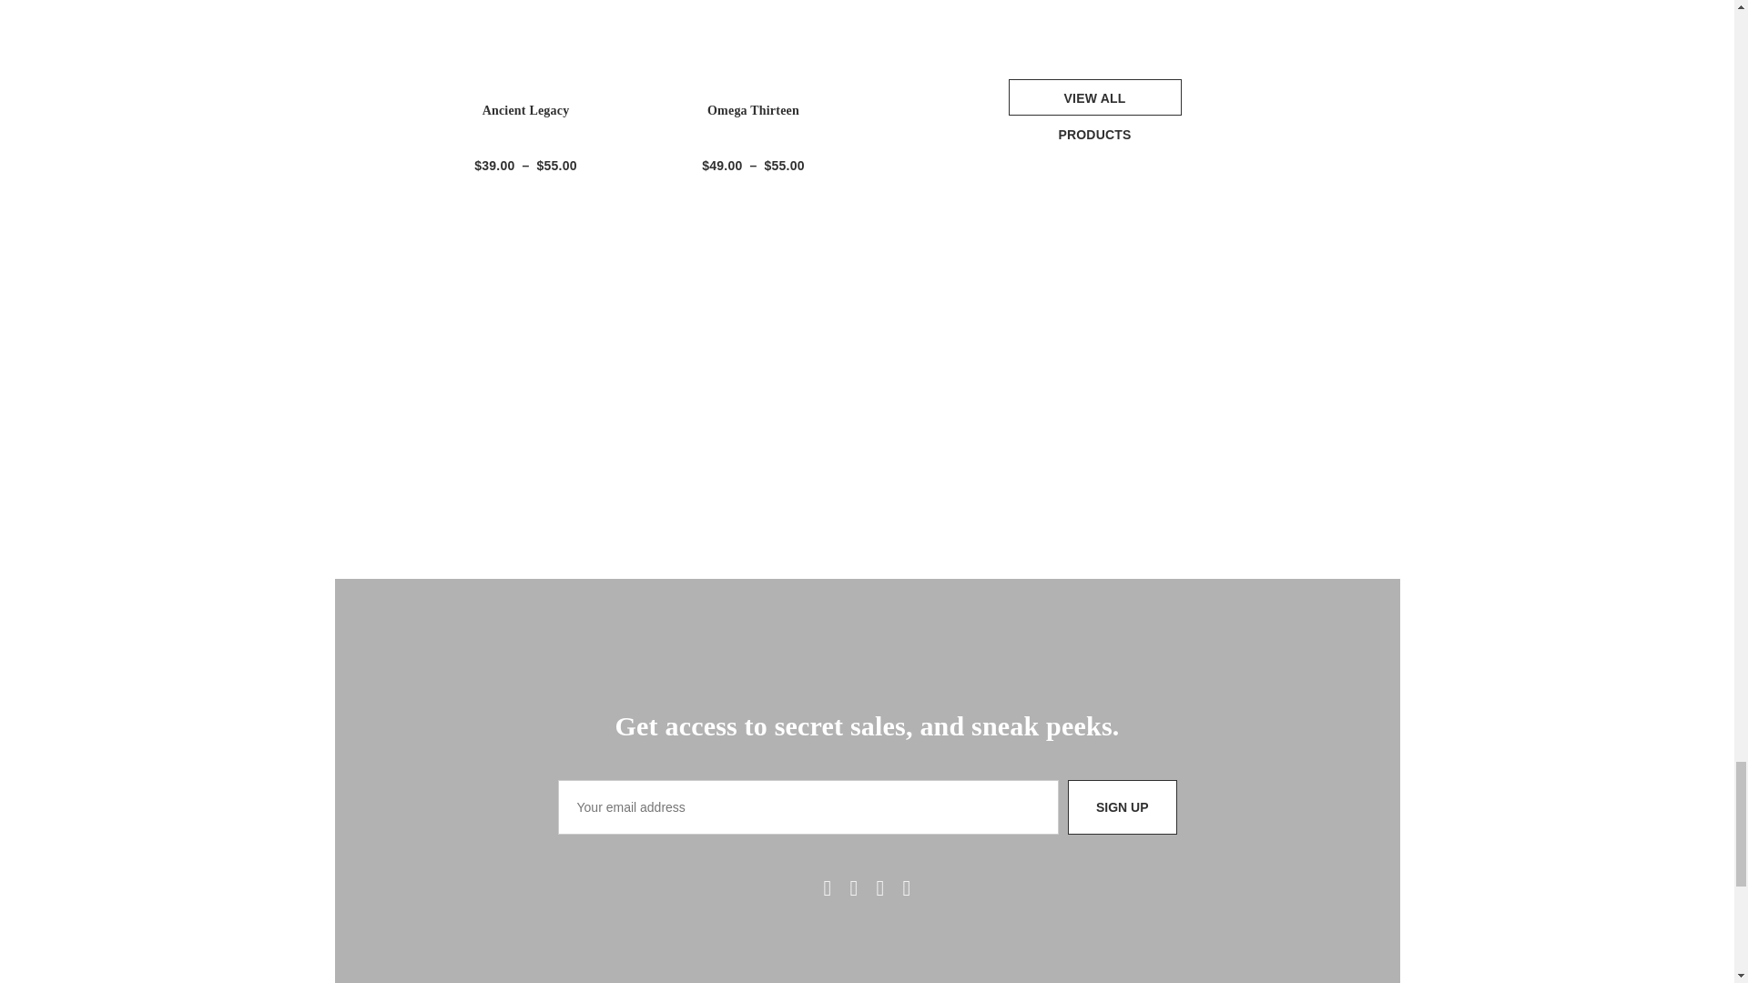  Describe the element at coordinates (1122, 806) in the screenshot. I see `Sign up` at that location.